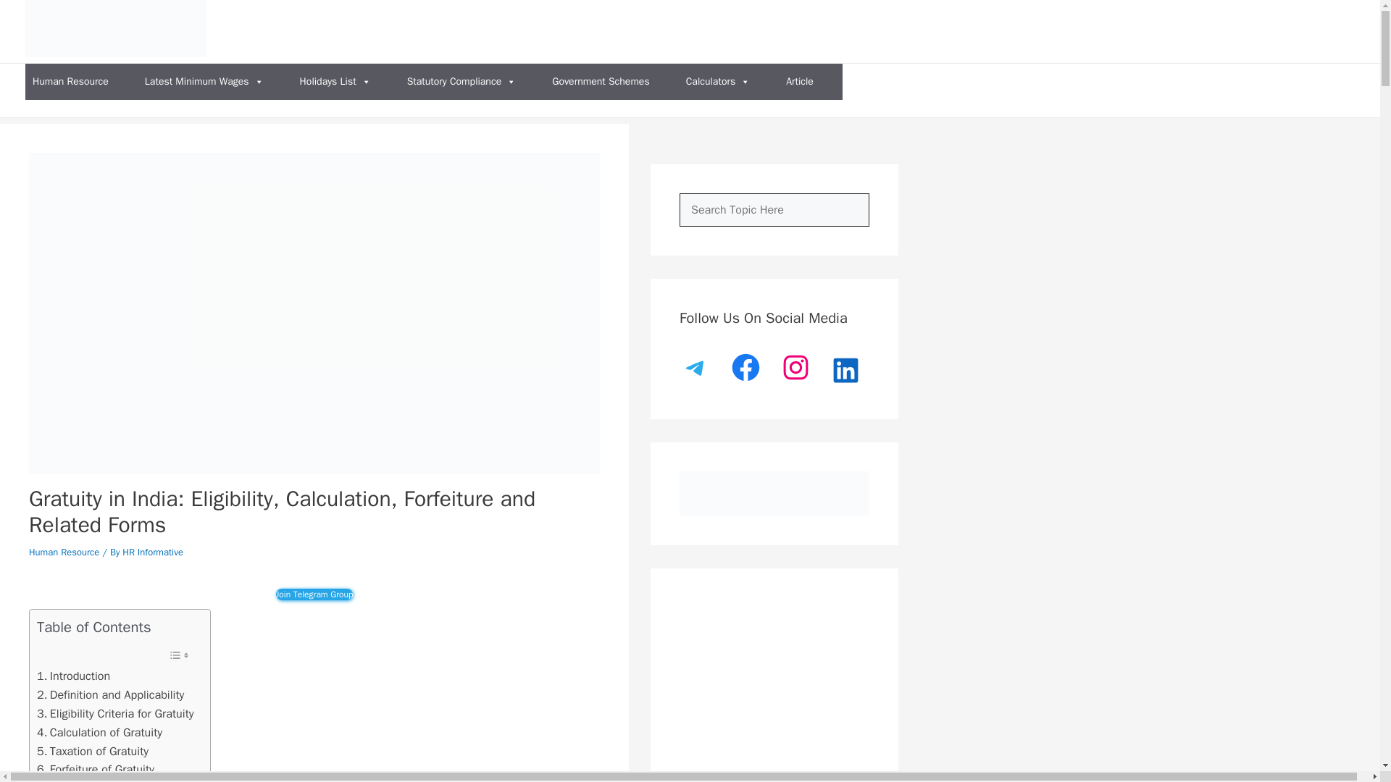 The width and height of the screenshot is (1391, 782). Describe the element at coordinates (70, 81) in the screenshot. I see `Human Resource` at that location.